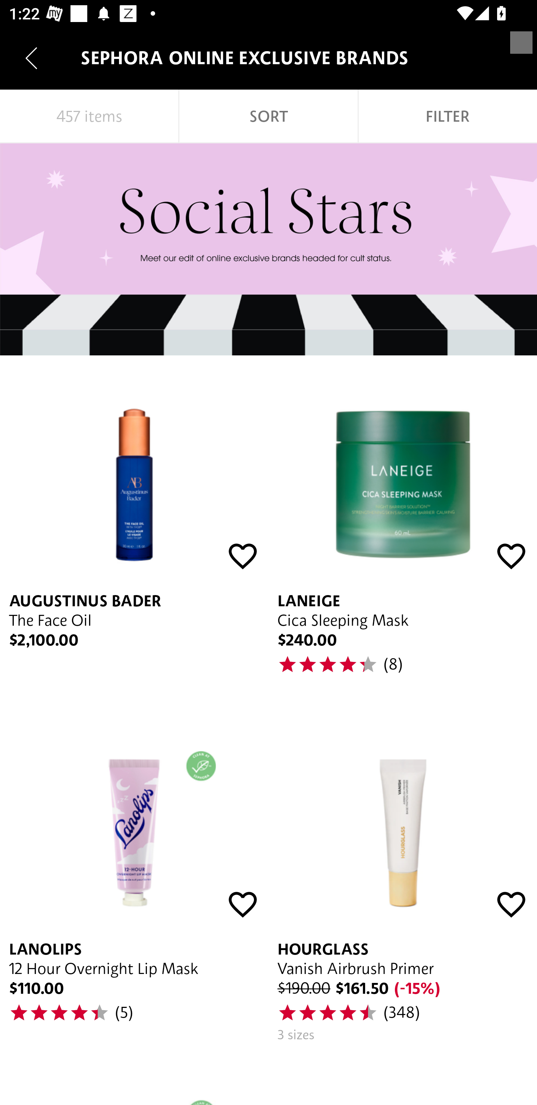  Describe the element at coordinates (447, 116) in the screenshot. I see `FILTER` at that location.